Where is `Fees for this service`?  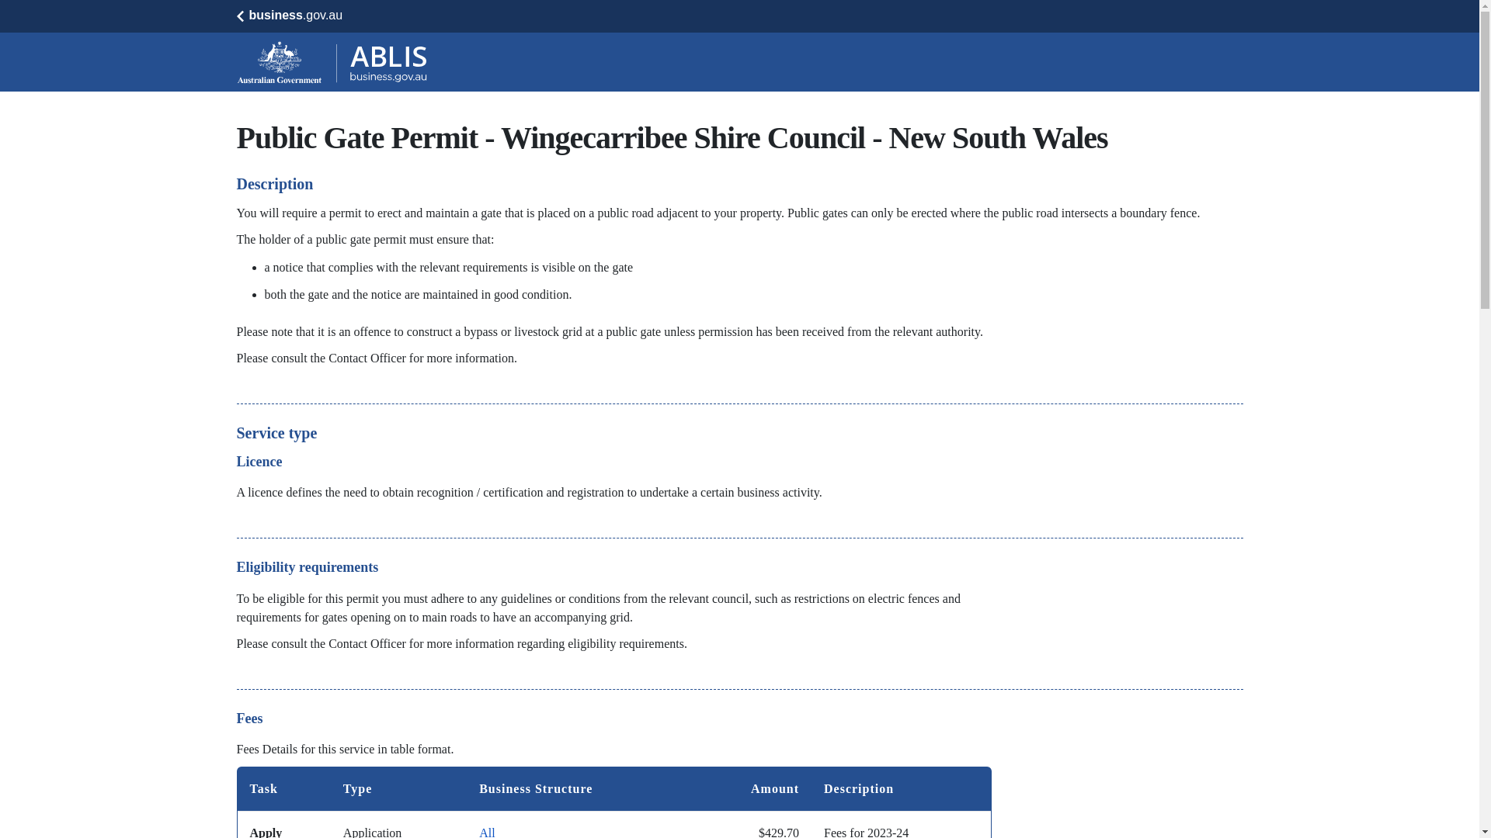
Fees for this service is located at coordinates (613, 802).